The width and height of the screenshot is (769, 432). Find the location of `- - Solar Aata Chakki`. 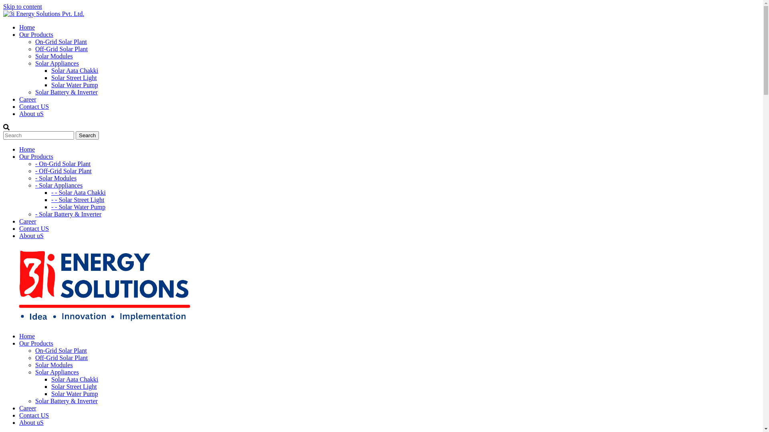

- - Solar Aata Chakki is located at coordinates (79, 193).